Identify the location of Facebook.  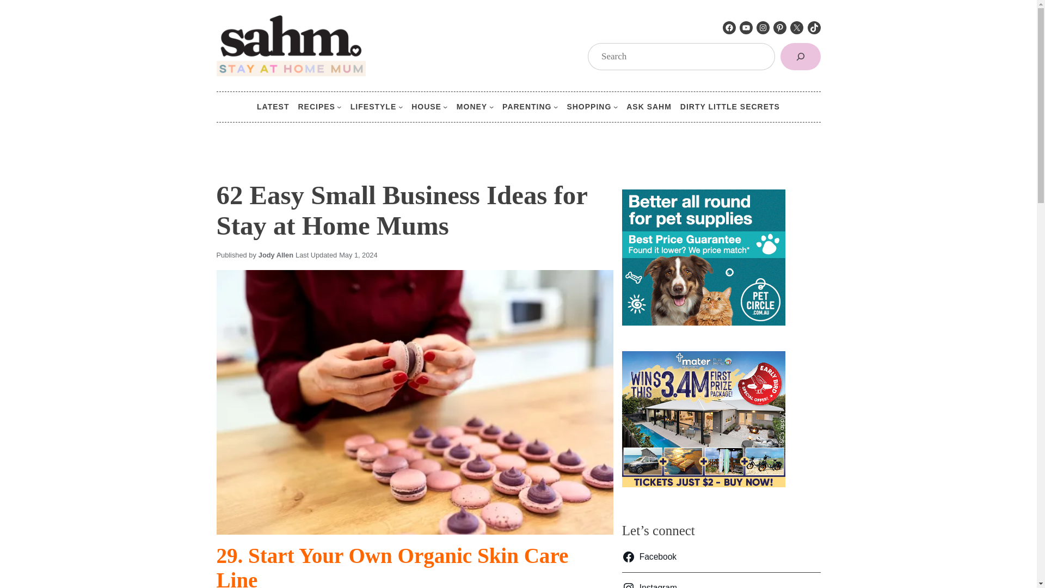
(729, 27).